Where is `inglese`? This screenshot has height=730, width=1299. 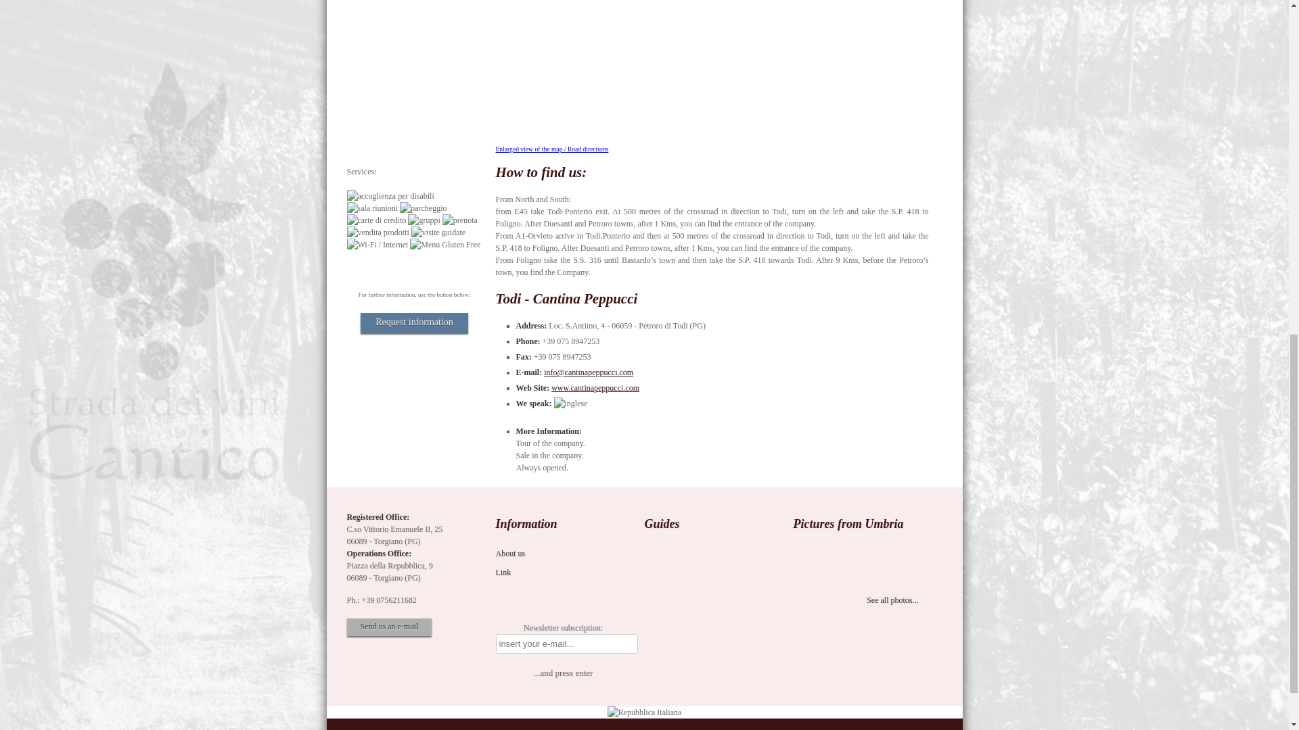
inglese is located at coordinates (571, 403).